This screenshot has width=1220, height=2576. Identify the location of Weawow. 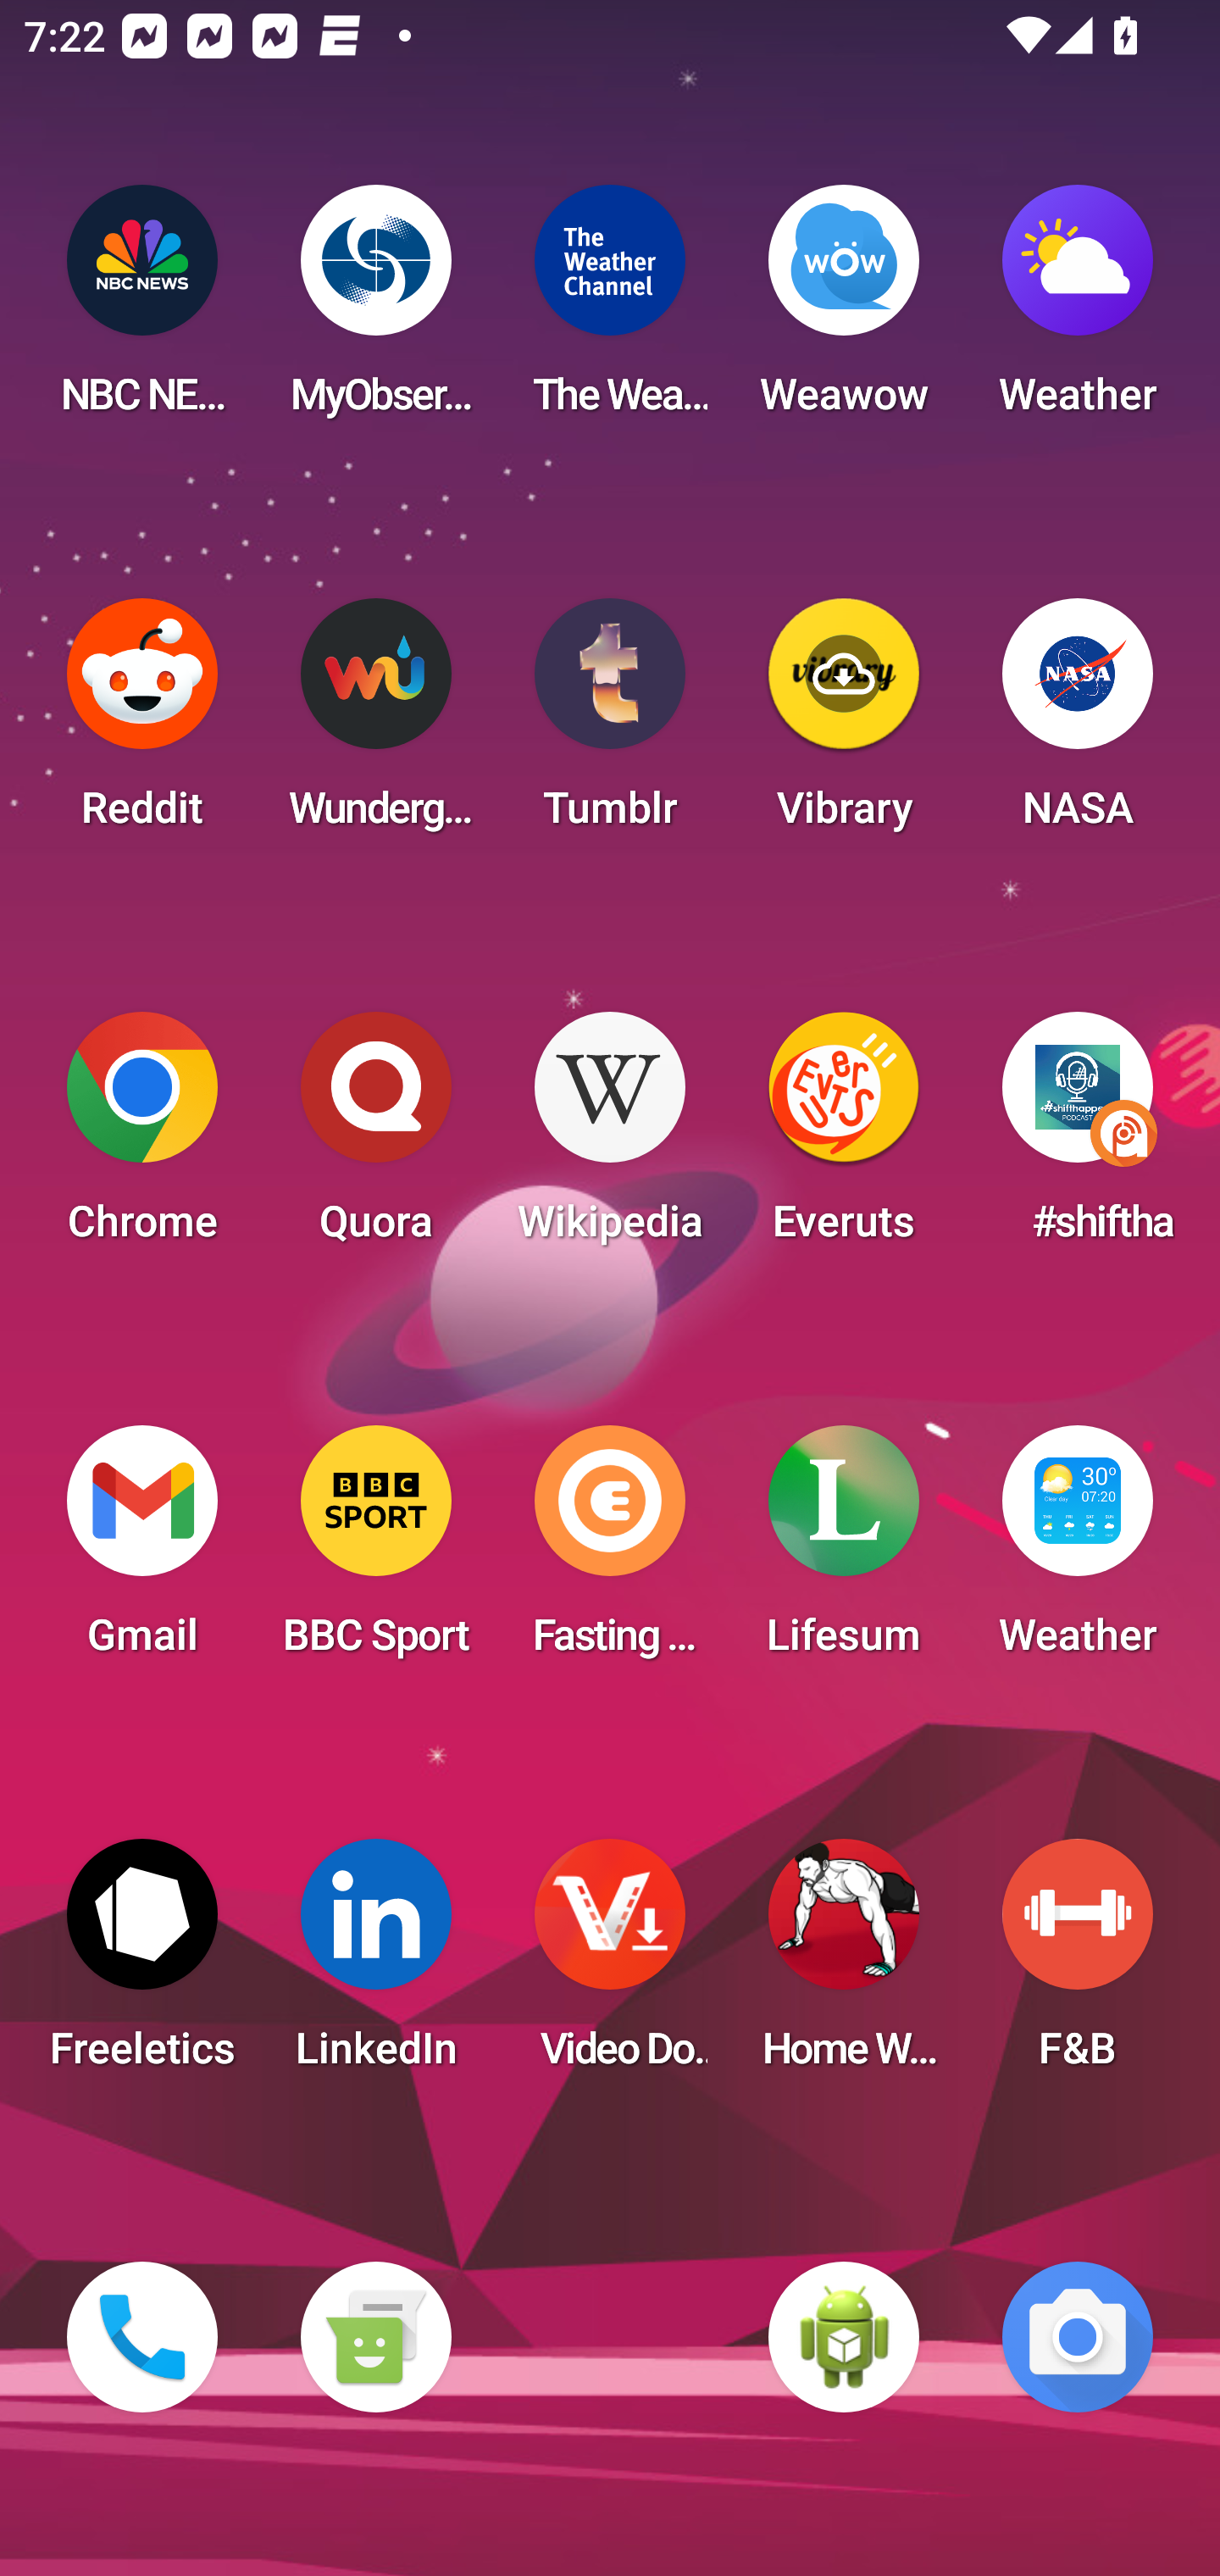
(844, 310).